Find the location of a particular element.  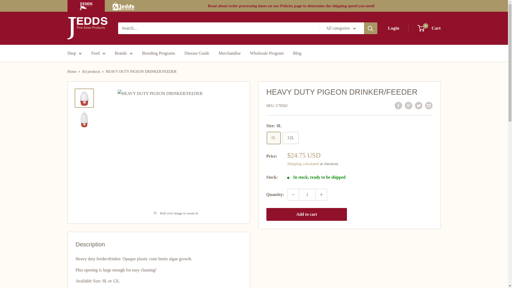

Jedds Bird Supplies is located at coordinates (290, 138).